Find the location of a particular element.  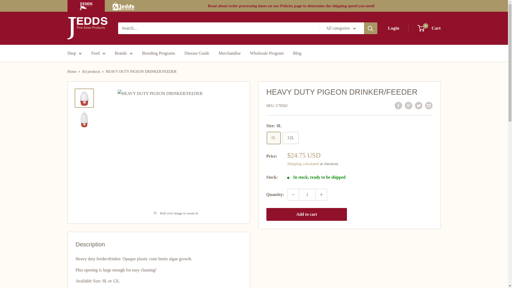

Jedds Bird Supplies is located at coordinates (290, 138).